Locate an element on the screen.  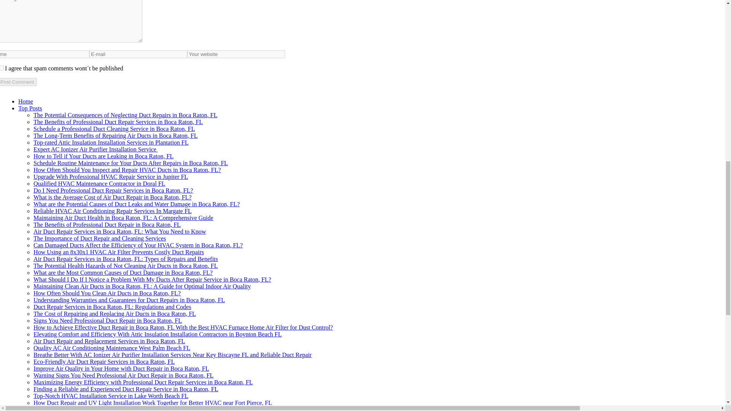
Qualified HVAC Maintenance Contractor in Doral FL is located at coordinates (99, 183).